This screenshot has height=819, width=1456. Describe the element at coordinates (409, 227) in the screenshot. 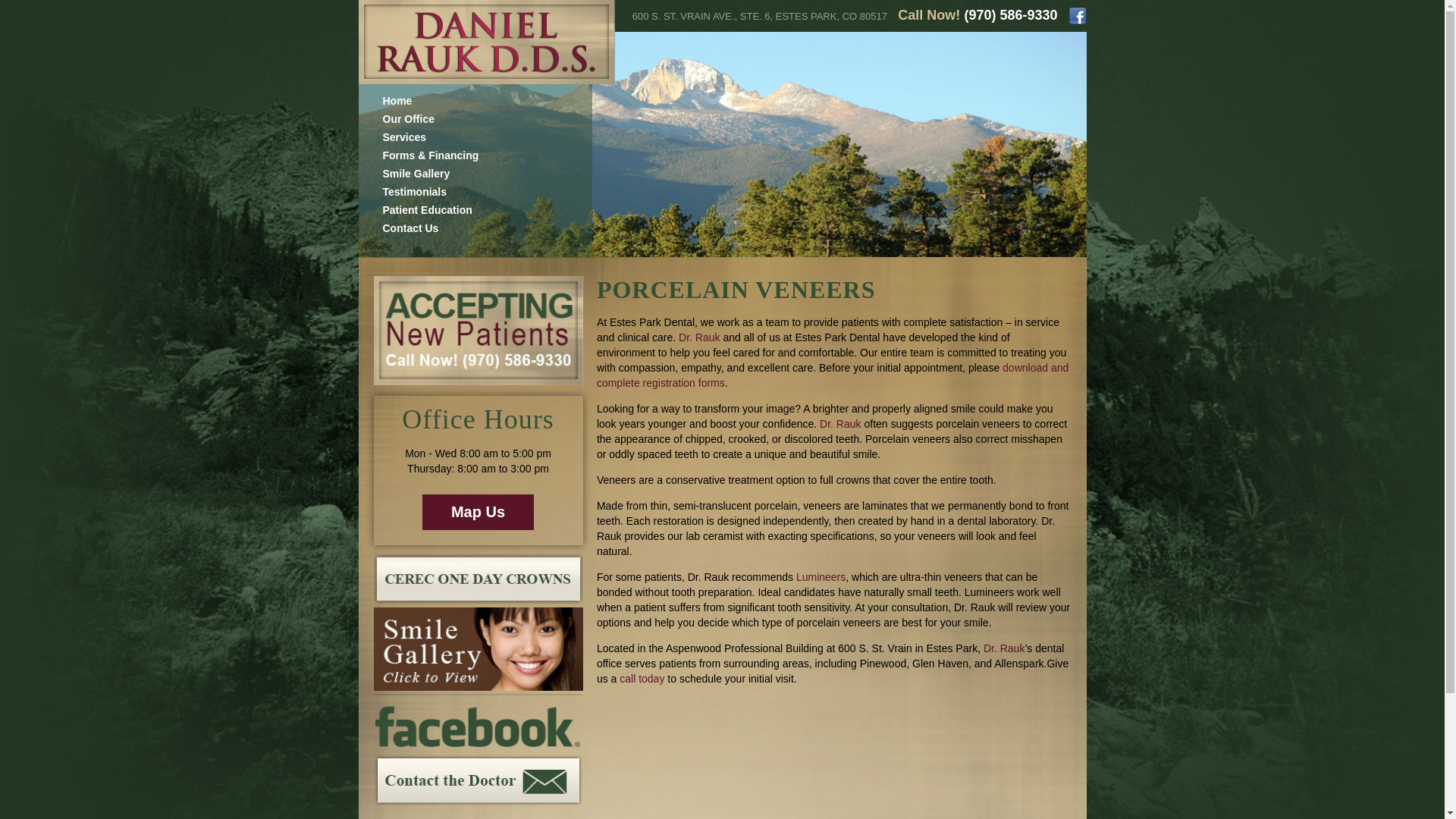

I see `Contact Us` at that location.